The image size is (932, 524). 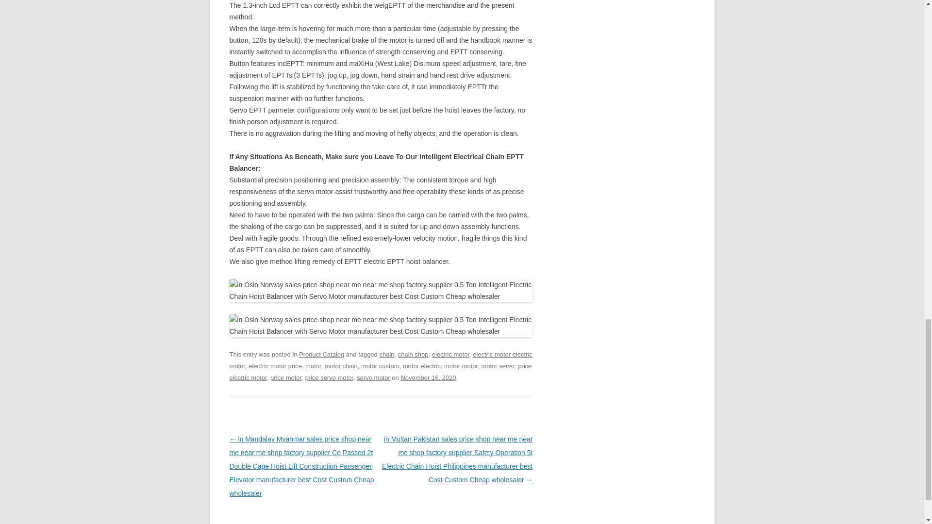 I want to click on price servo motor, so click(x=329, y=377).